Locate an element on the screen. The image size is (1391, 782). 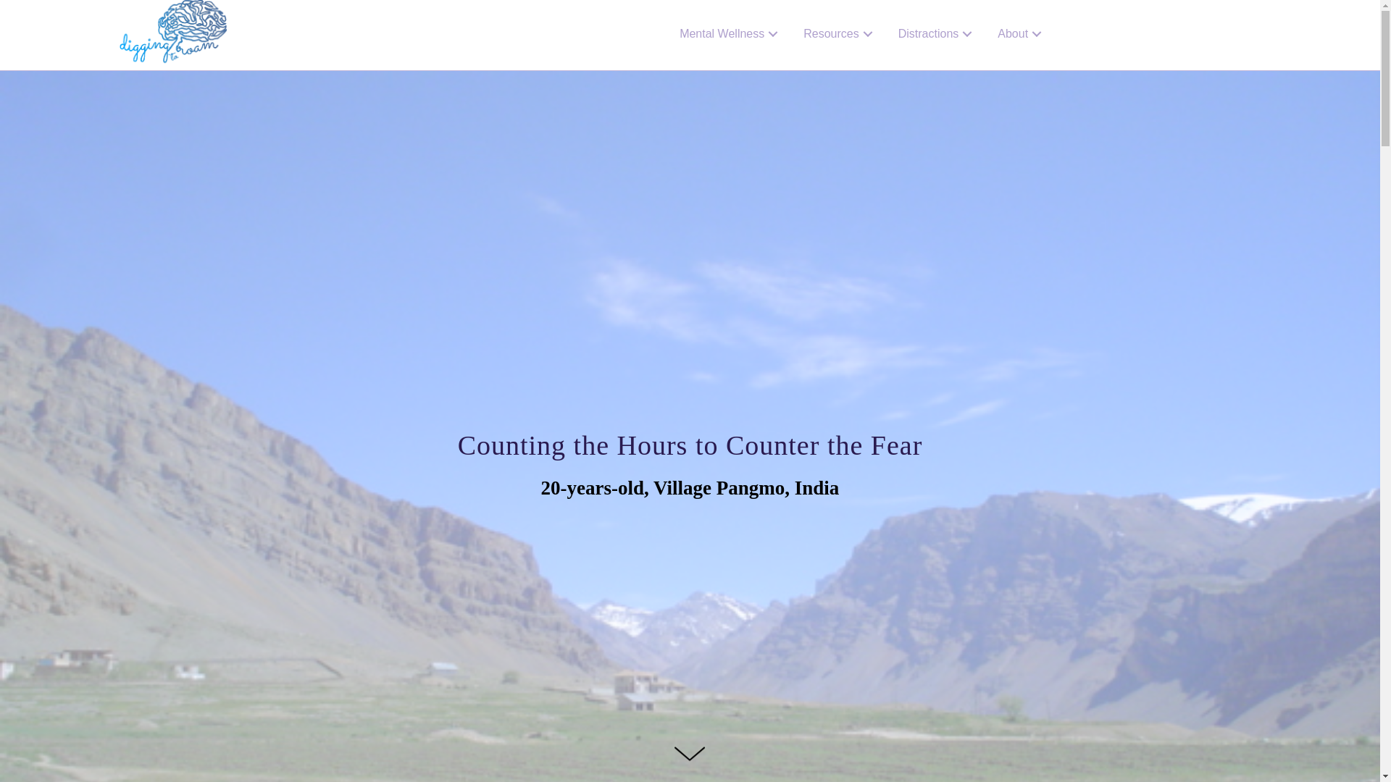
brain-digging-to-roam copy is located at coordinates (172, 35).